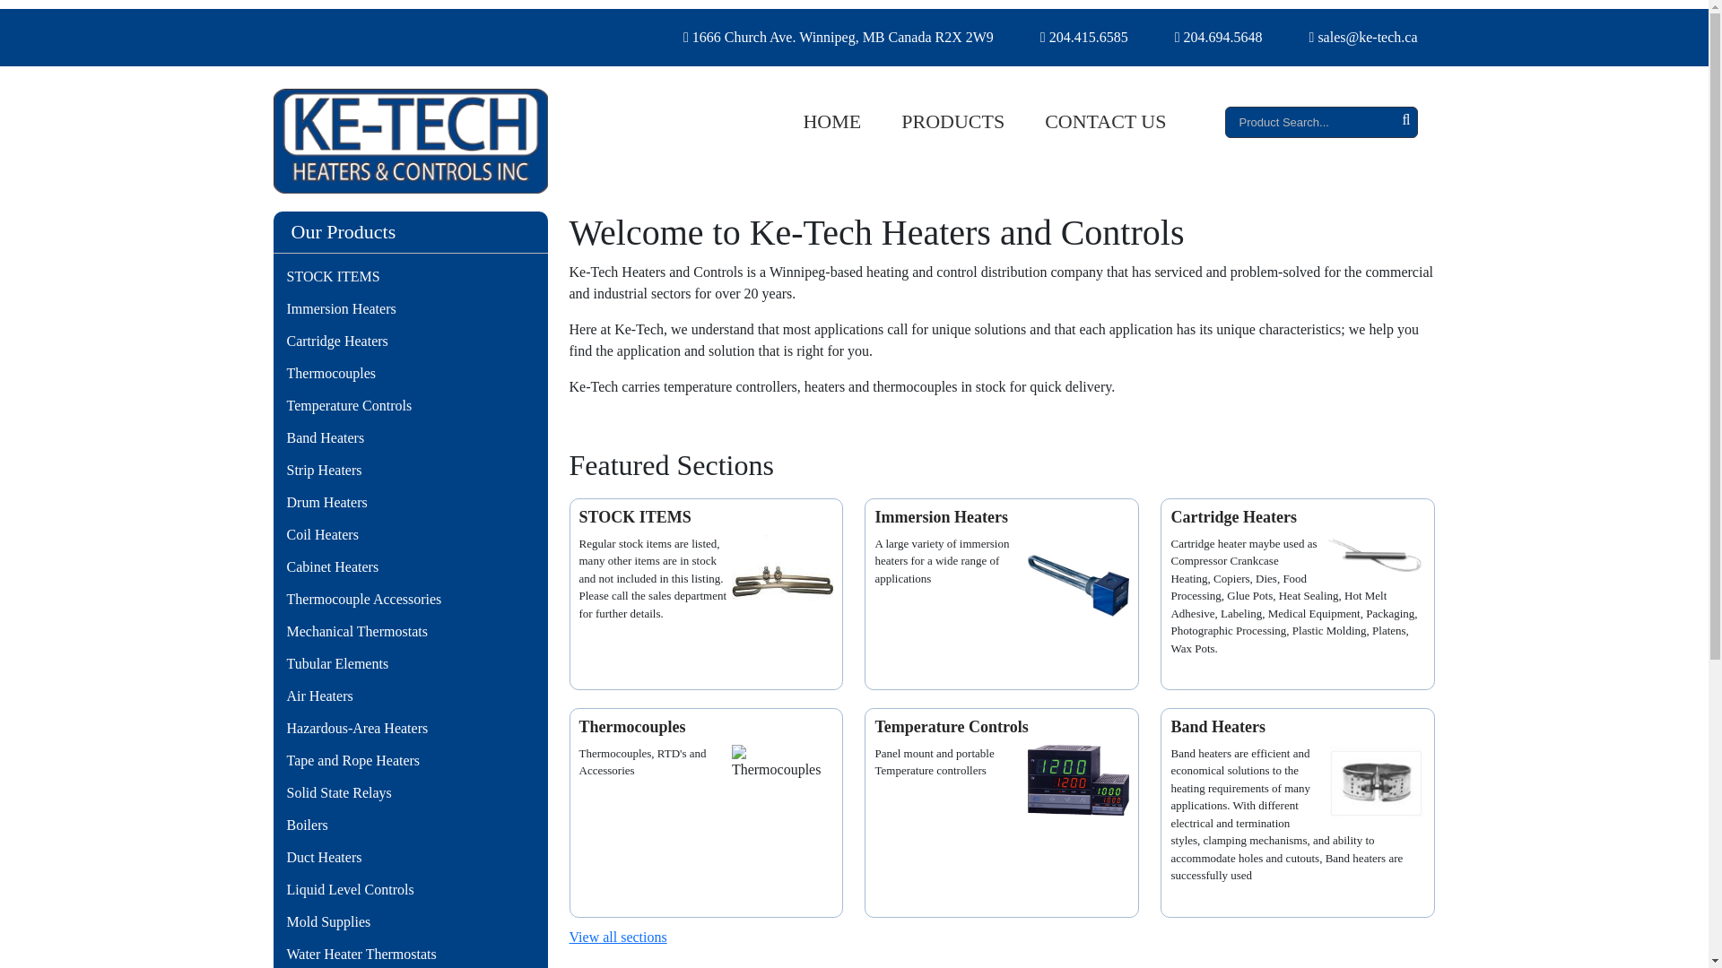 The width and height of the screenshot is (1722, 968). Describe the element at coordinates (1105, 121) in the screenshot. I see `CONTACT US` at that location.